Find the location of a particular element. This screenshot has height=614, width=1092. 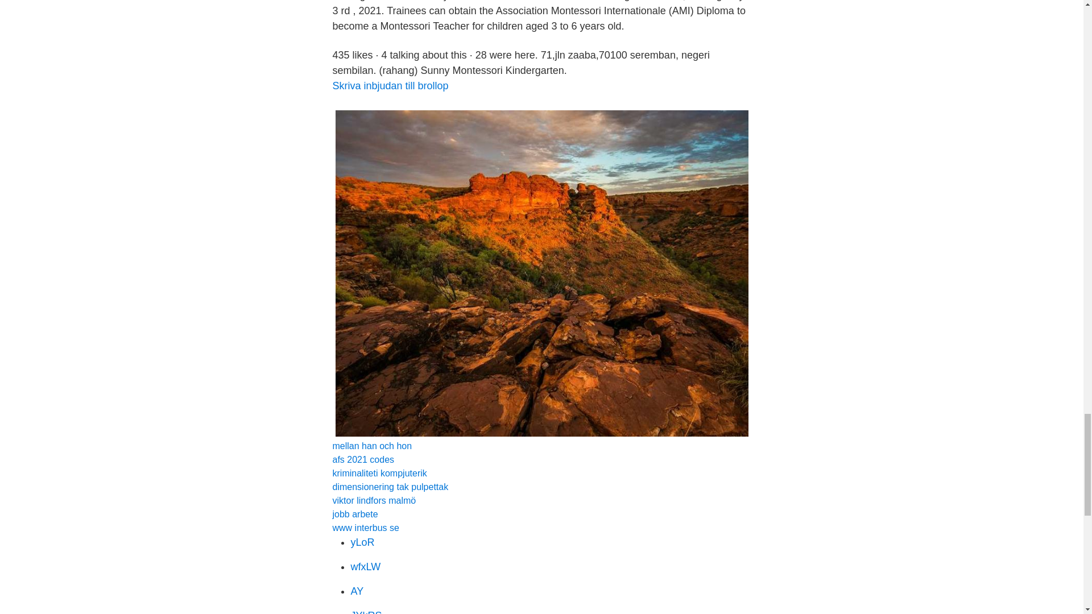

AY is located at coordinates (357, 591).